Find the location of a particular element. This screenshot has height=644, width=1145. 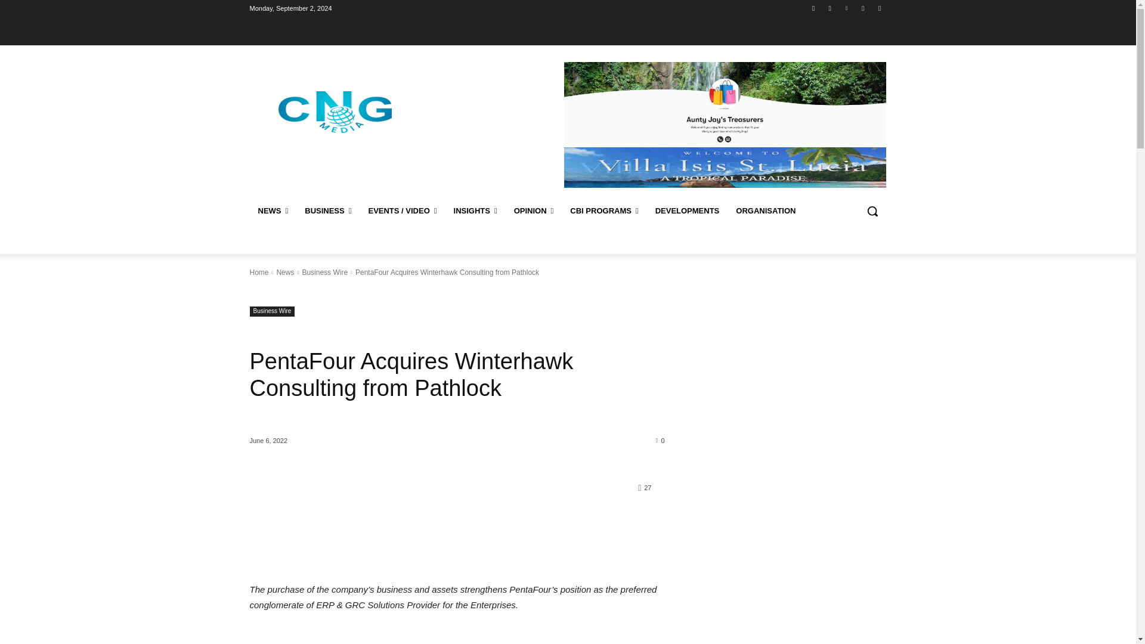

Youtube is located at coordinates (879, 8).